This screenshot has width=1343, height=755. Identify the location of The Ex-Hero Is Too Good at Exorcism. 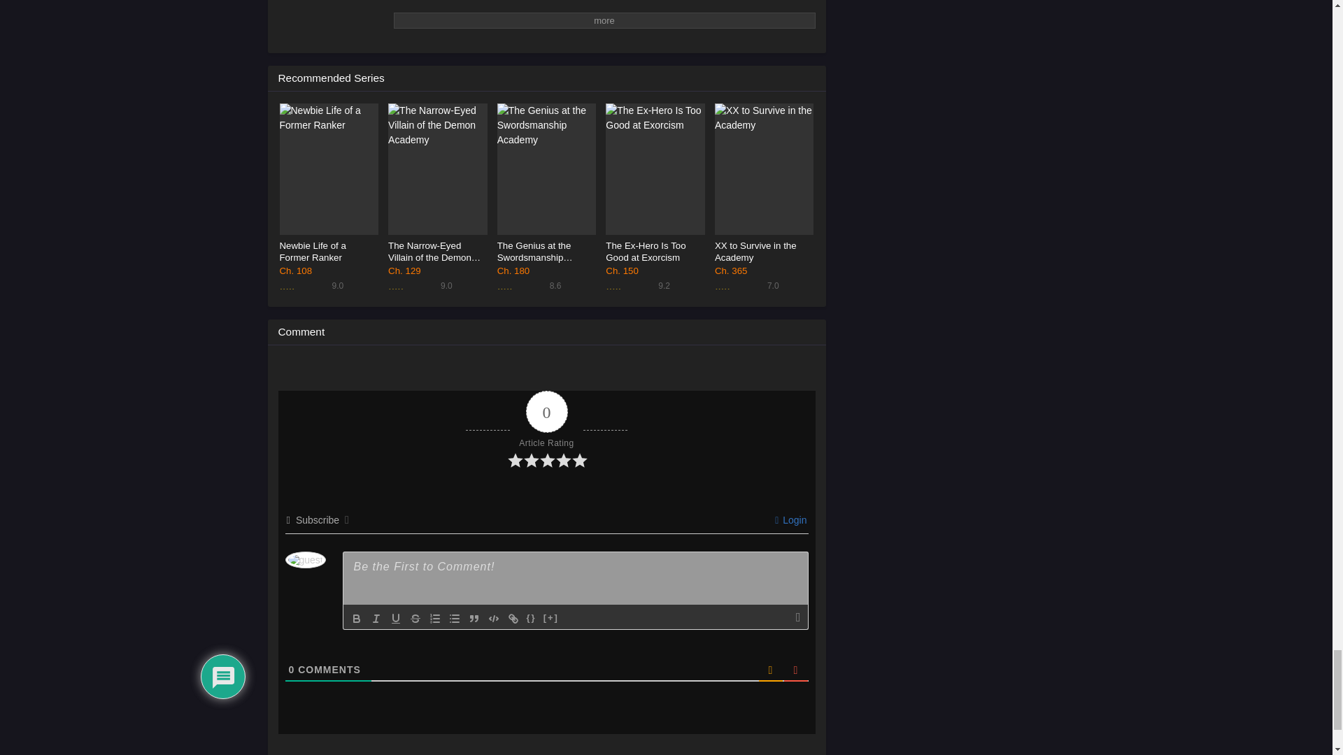
(655, 170).